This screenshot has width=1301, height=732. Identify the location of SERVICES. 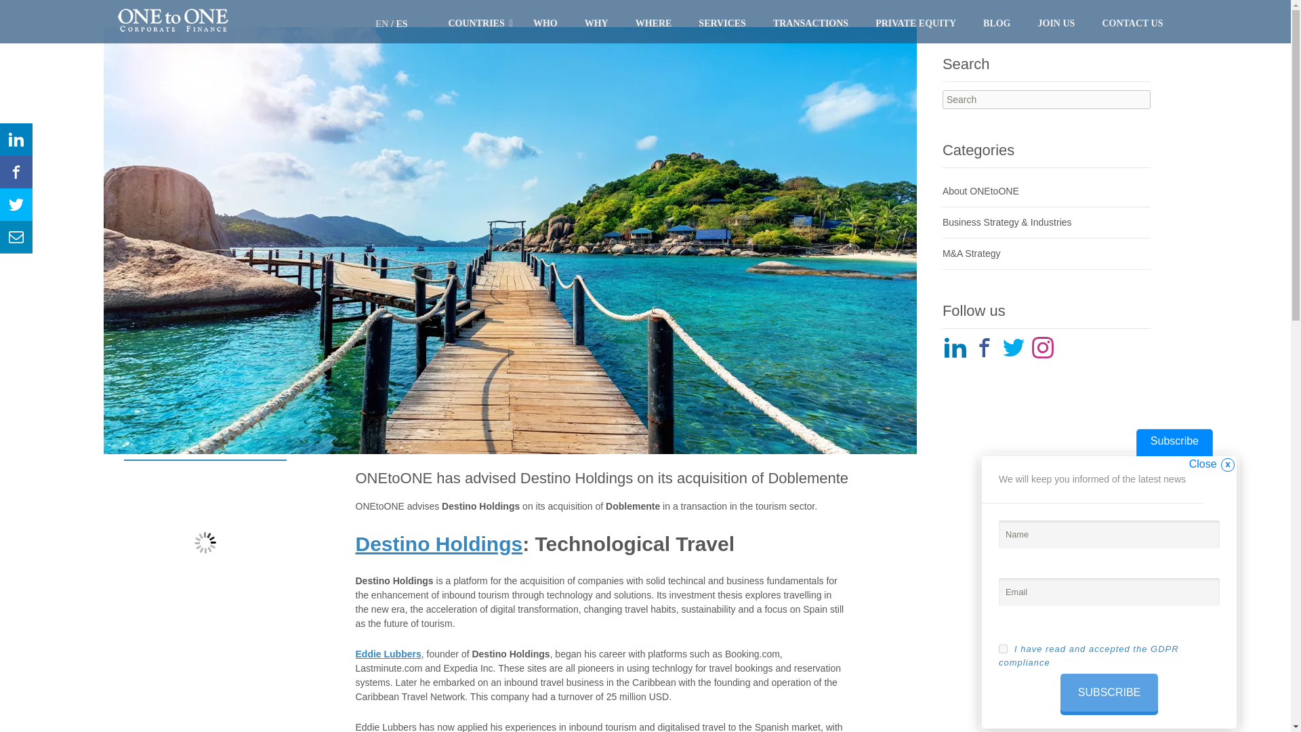
(722, 23).